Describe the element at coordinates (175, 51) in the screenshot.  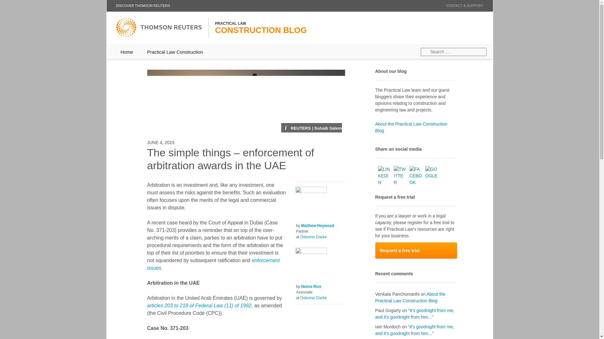
I see `Practical Law Construction` at that location.